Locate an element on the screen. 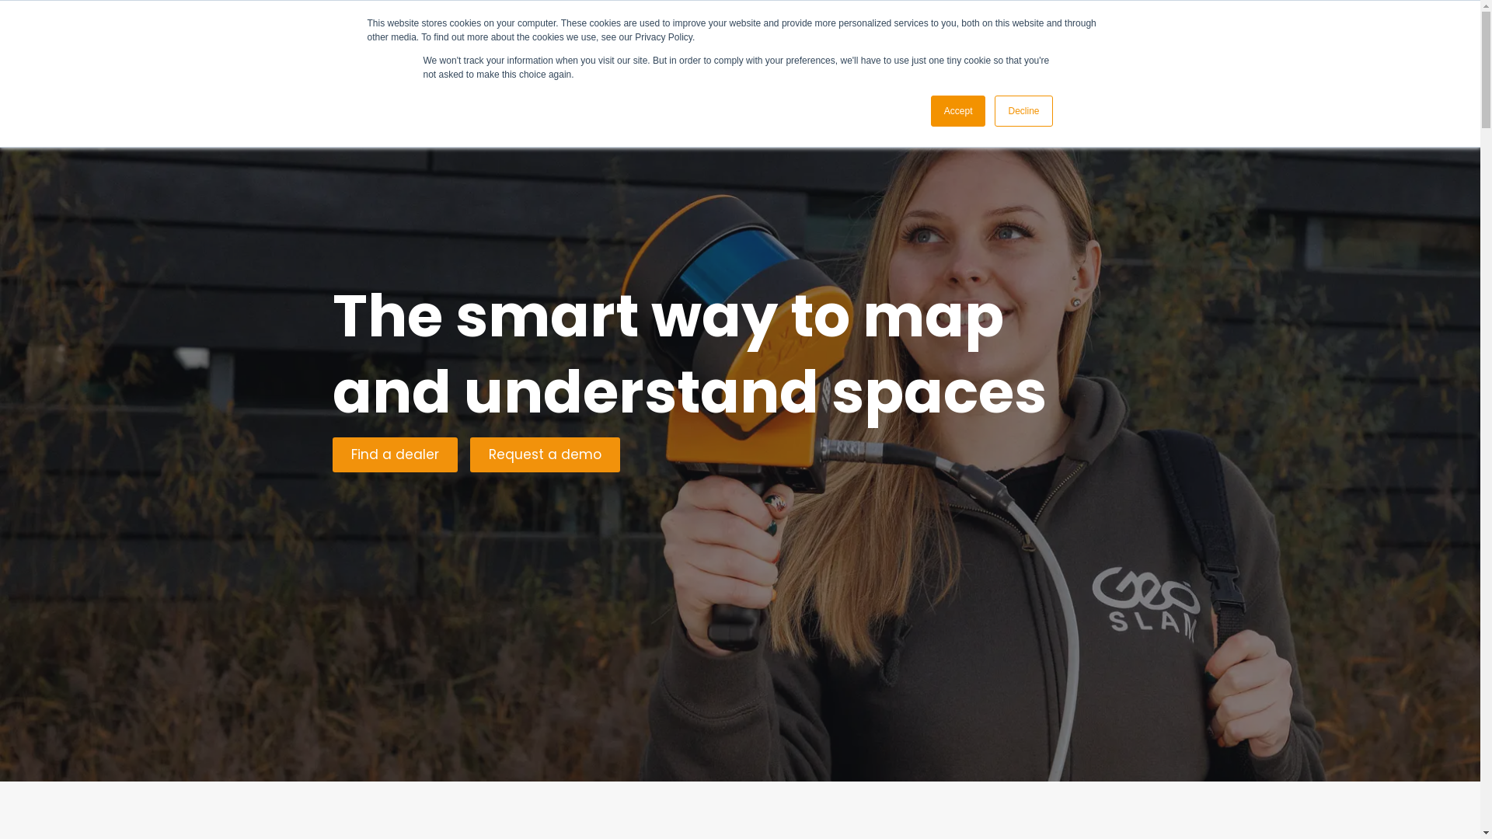 This screenshot has height=839, width=1492. Decline is located at coordinates (1023, 111).